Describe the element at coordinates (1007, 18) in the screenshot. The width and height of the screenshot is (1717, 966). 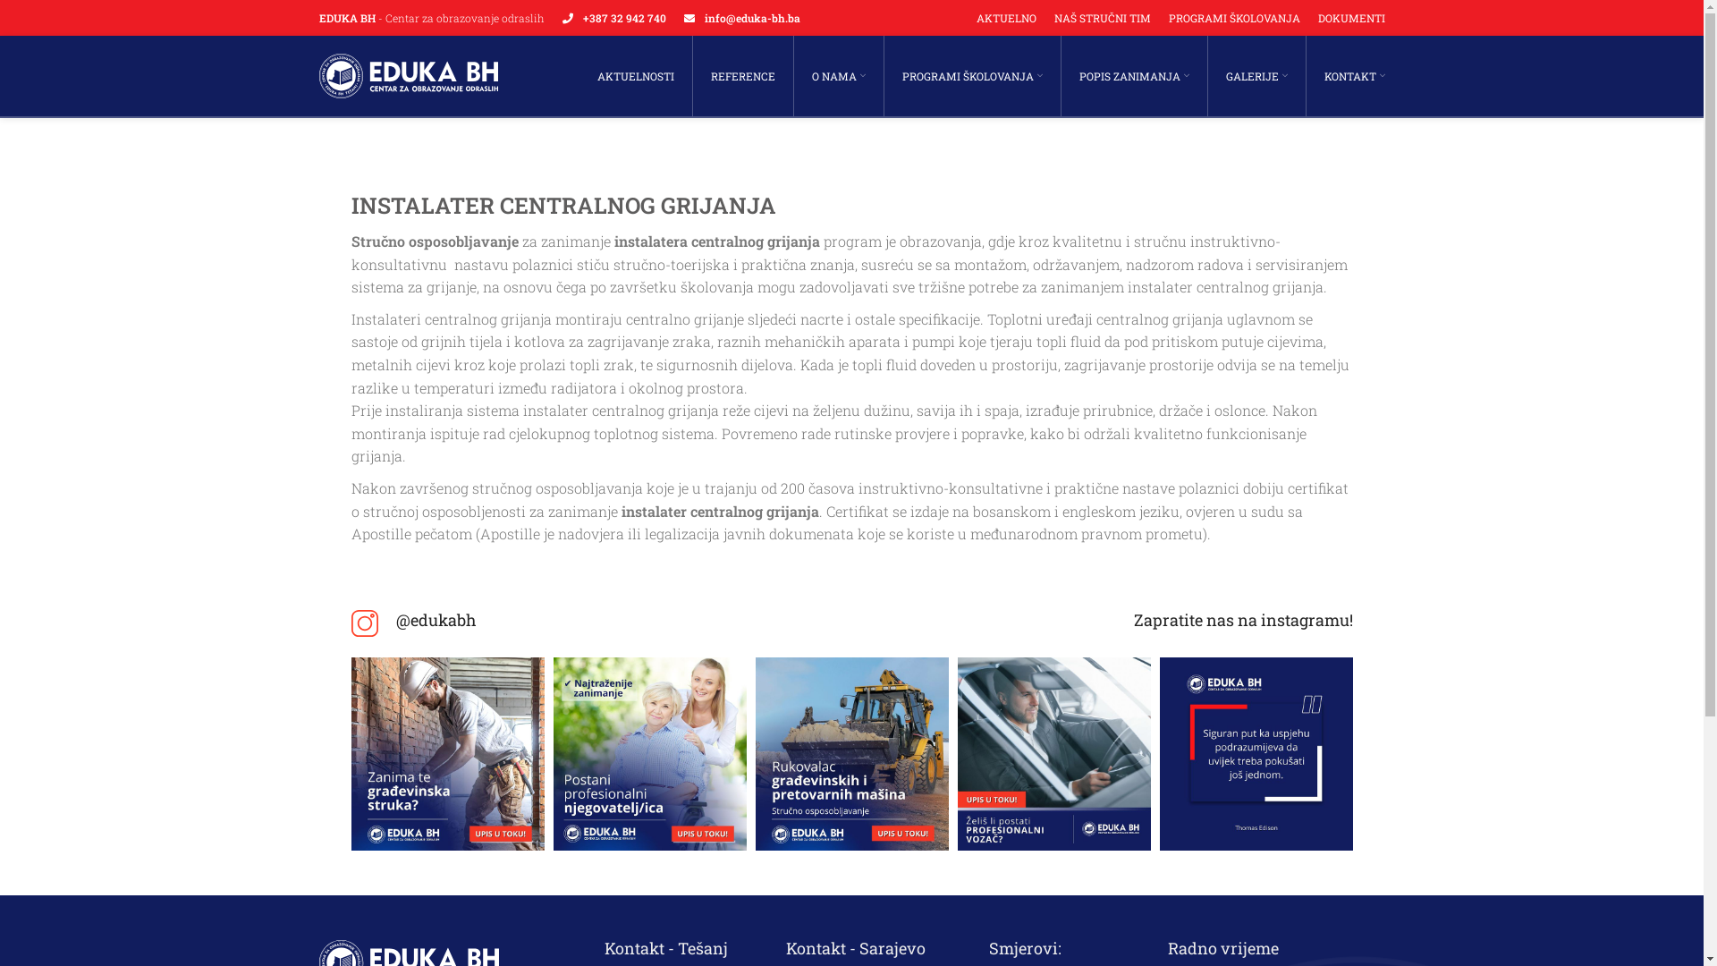
I see `AKTUELNO` at that location.